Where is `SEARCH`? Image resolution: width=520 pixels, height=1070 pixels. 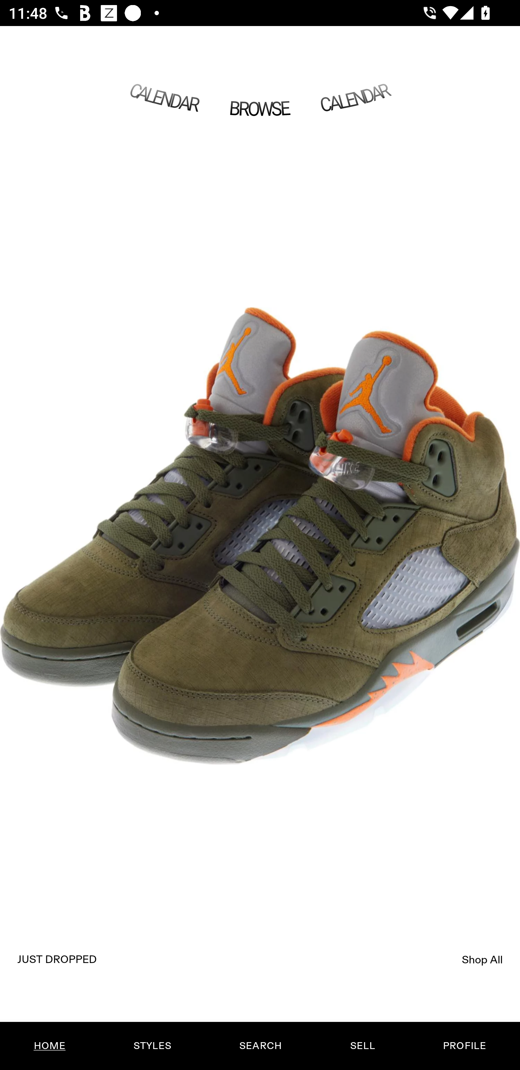
SEARCH is located at coordinates (260, 1046).